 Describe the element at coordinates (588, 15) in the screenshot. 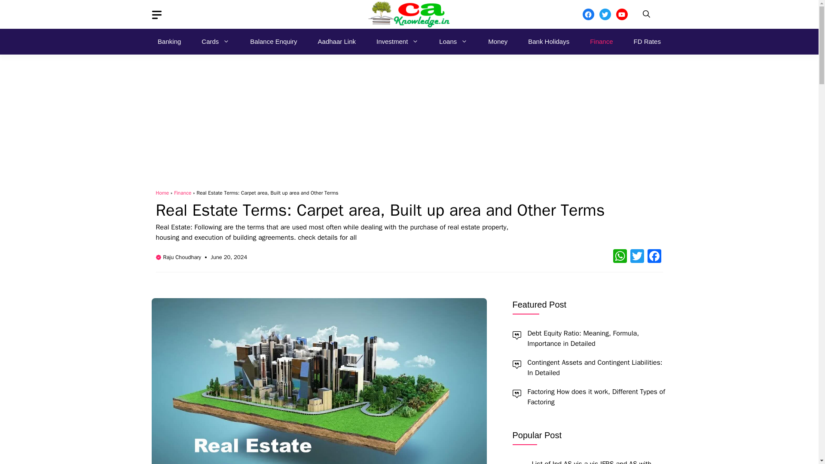

I see `Facebook` at that location.